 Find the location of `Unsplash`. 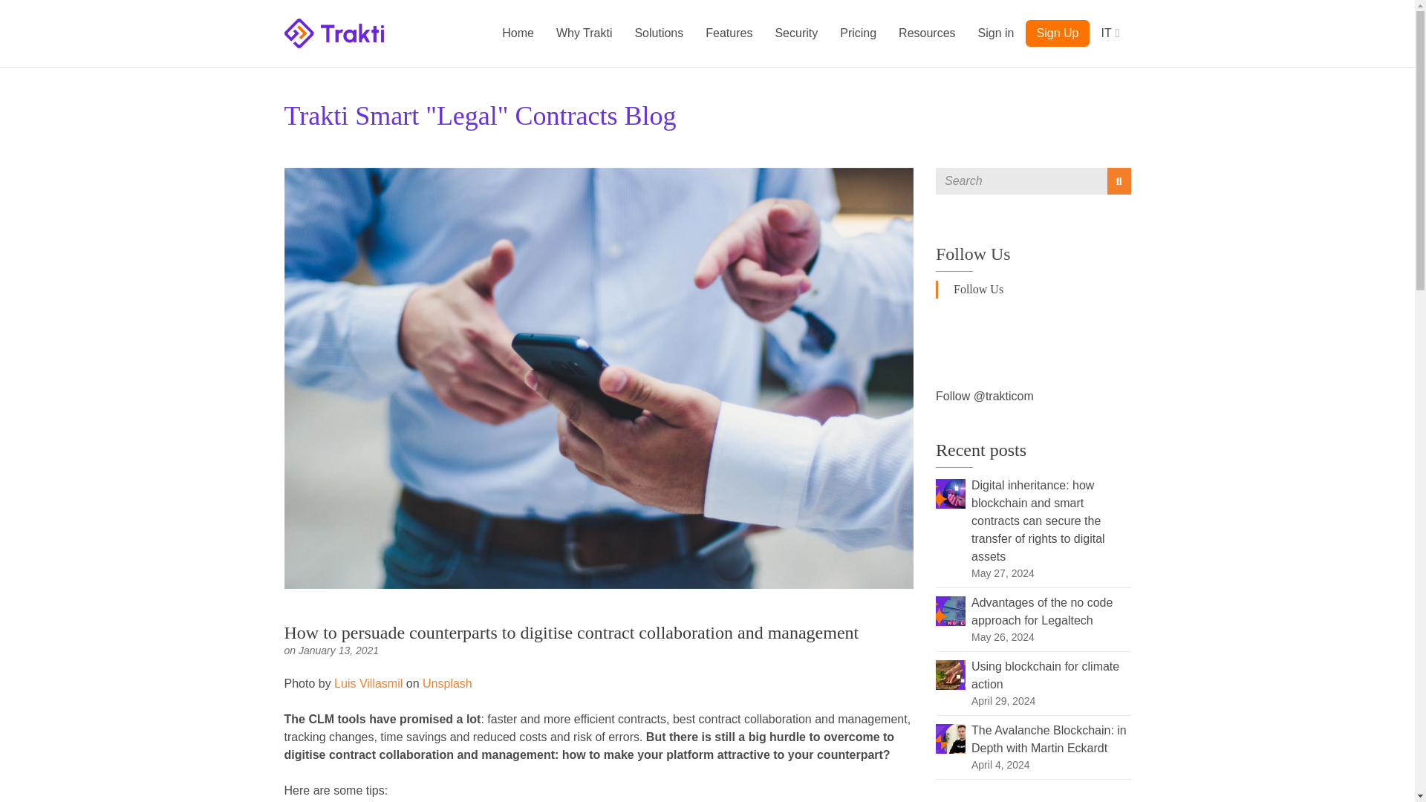

Unsplash is located at coordinates (447, 683).